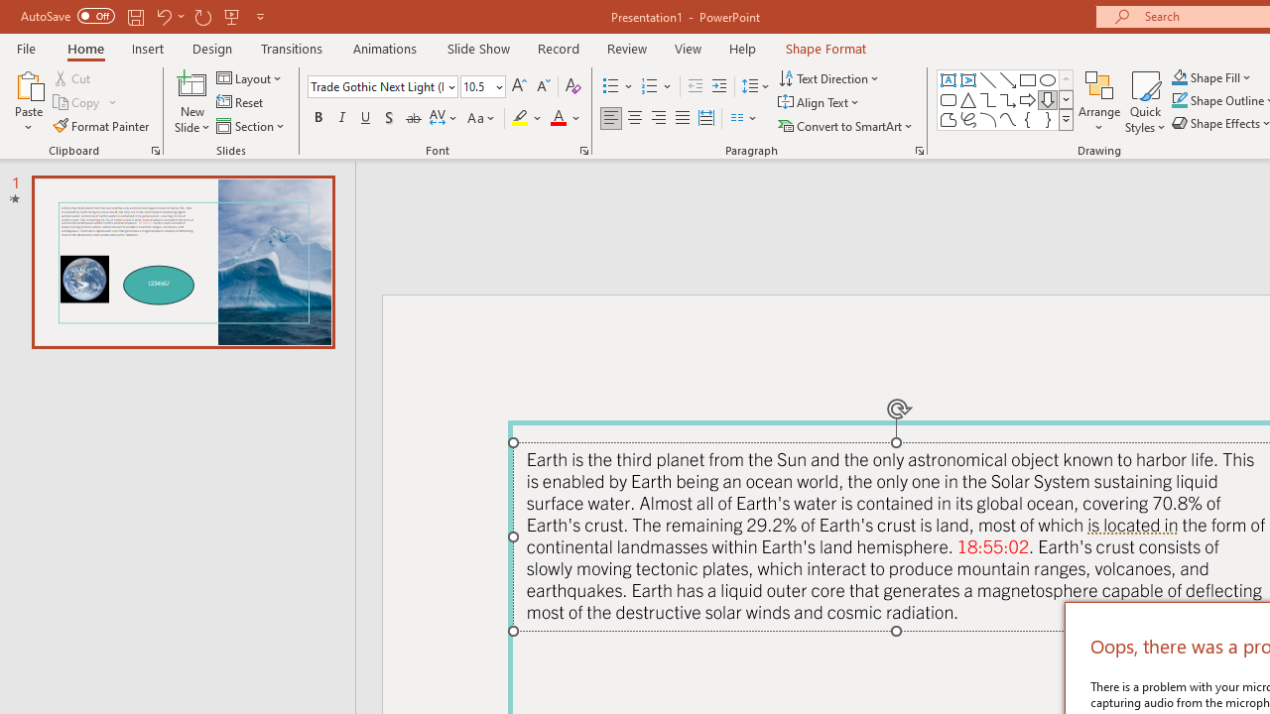 Image resolution: width=1270 pixels, height=714 pixels. I want to click on Shadow, so click(389, 119).